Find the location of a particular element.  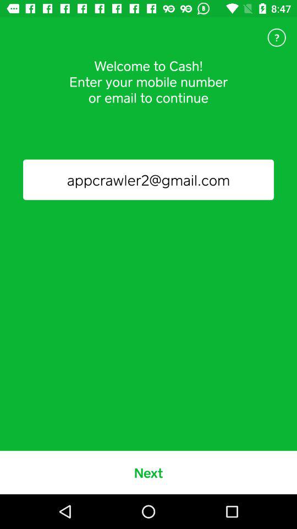

select item below welcome to cash item is located at coordinates (148, 180).